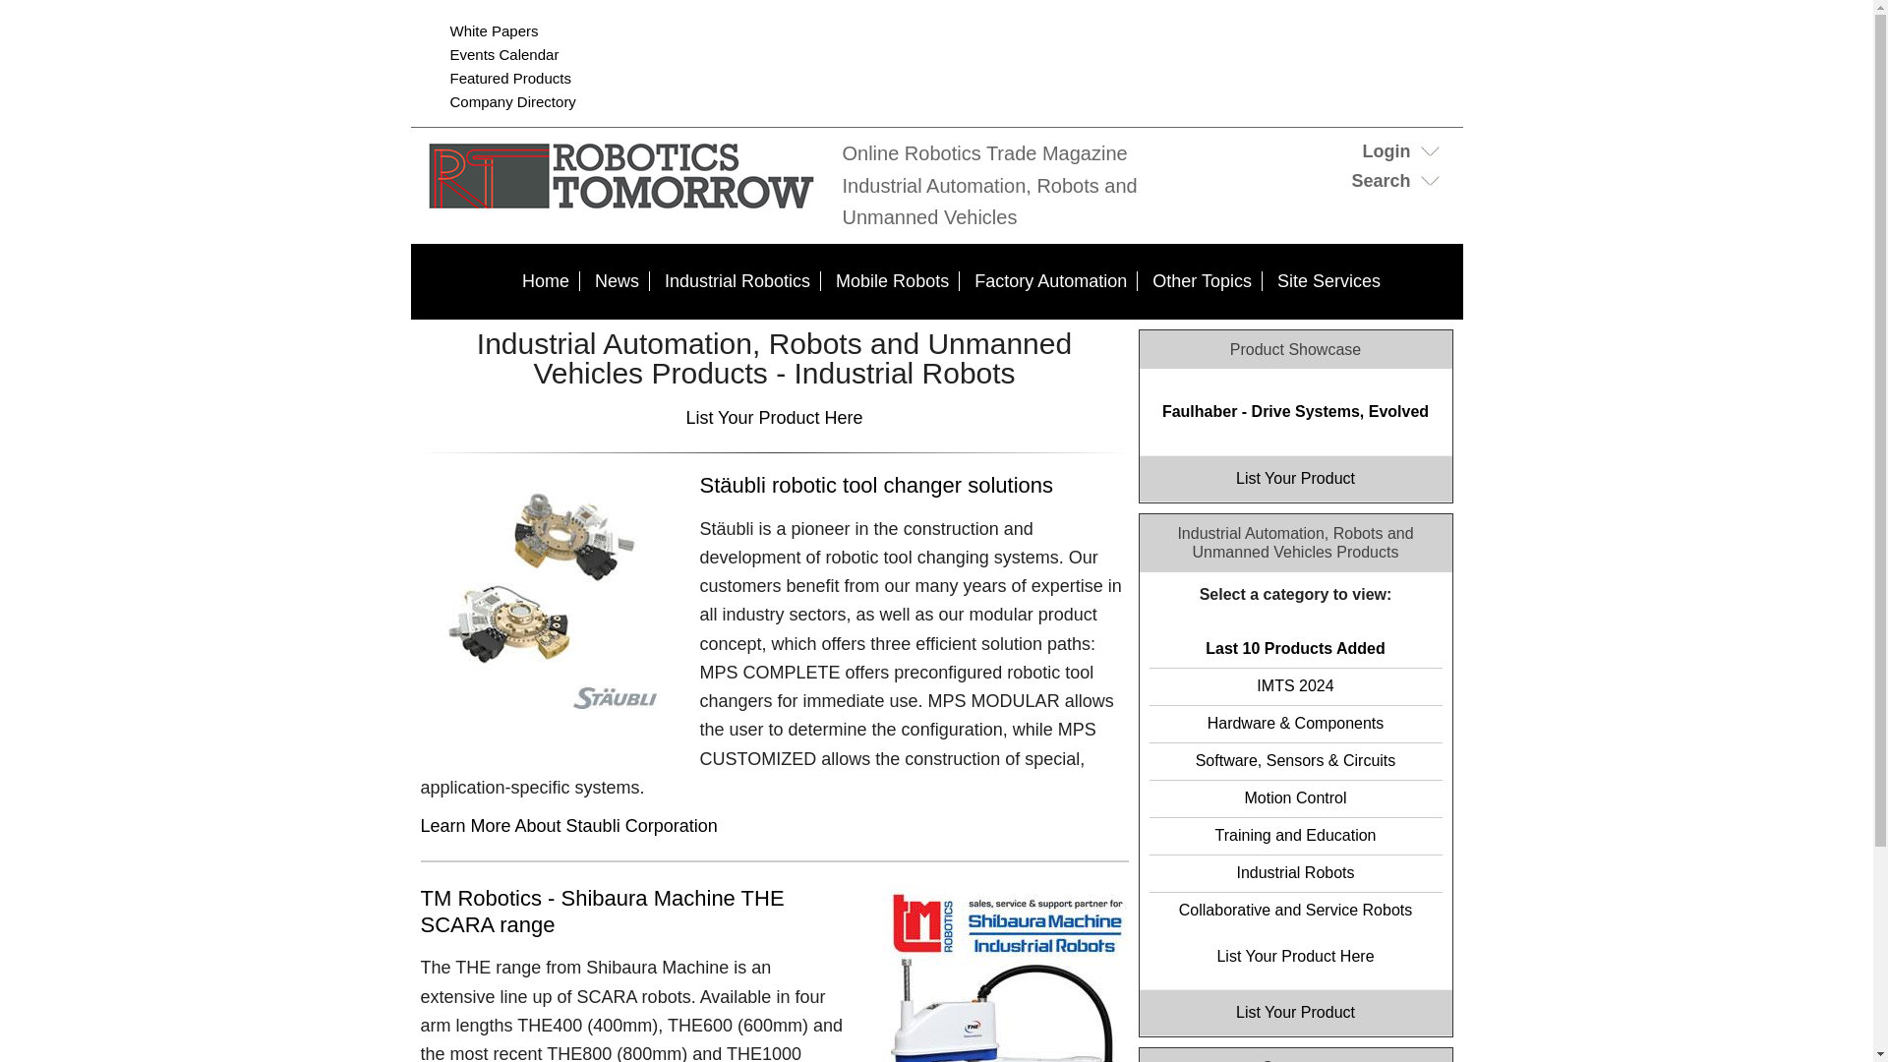  Describe the element at coordinates (1294, 910) in the screenshot. I see `Collaborative and Service Robots` at that location.